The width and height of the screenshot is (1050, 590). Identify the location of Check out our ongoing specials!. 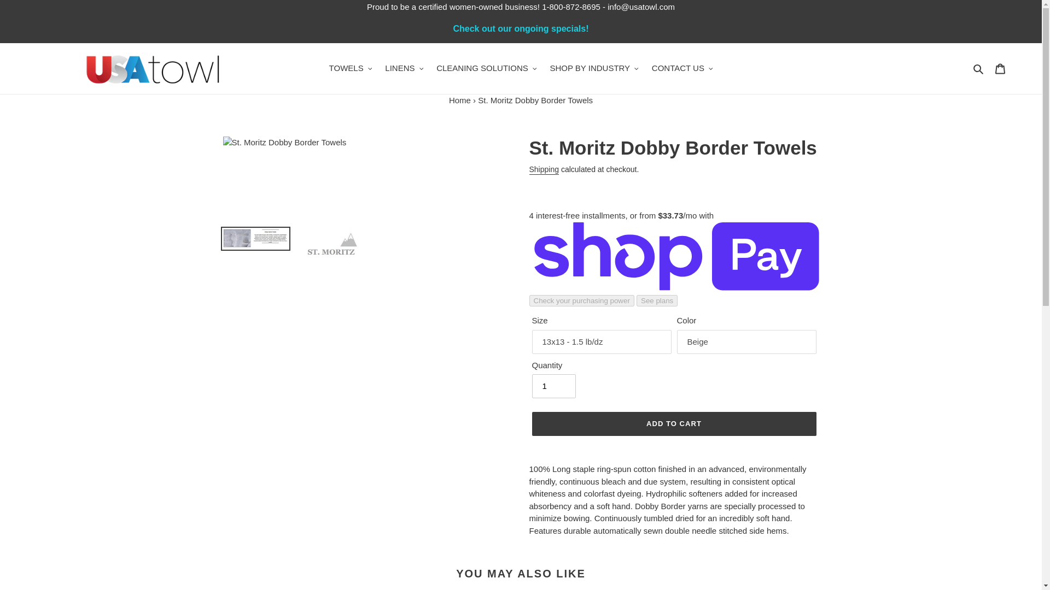
(521, 28).